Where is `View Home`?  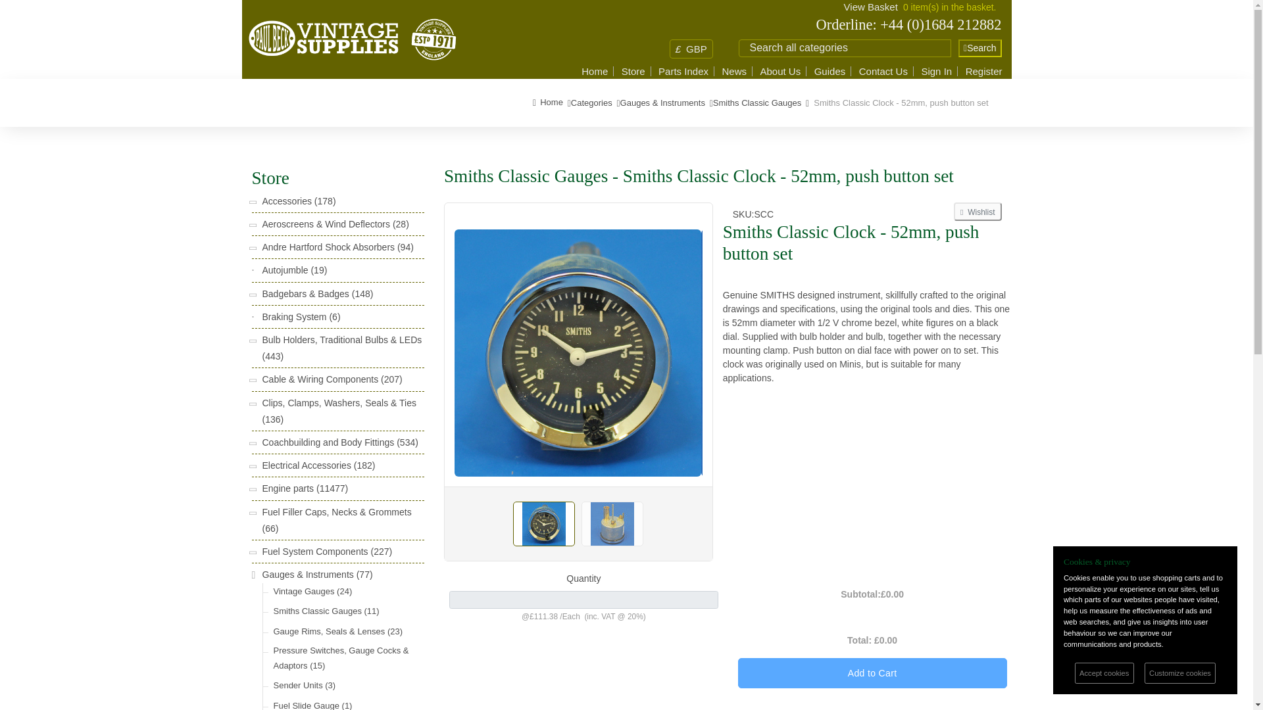 View Home is located at coordinates (594, 71).